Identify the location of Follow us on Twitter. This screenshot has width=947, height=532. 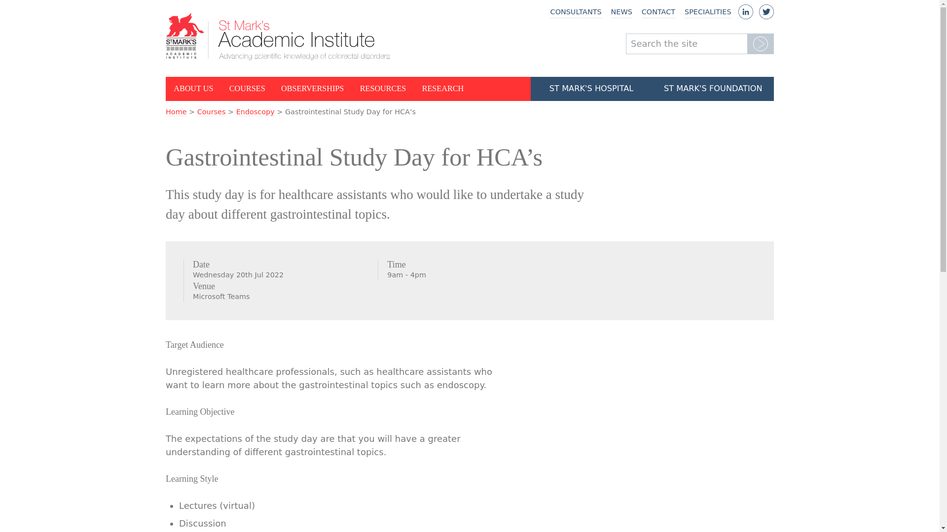
(766, 16).